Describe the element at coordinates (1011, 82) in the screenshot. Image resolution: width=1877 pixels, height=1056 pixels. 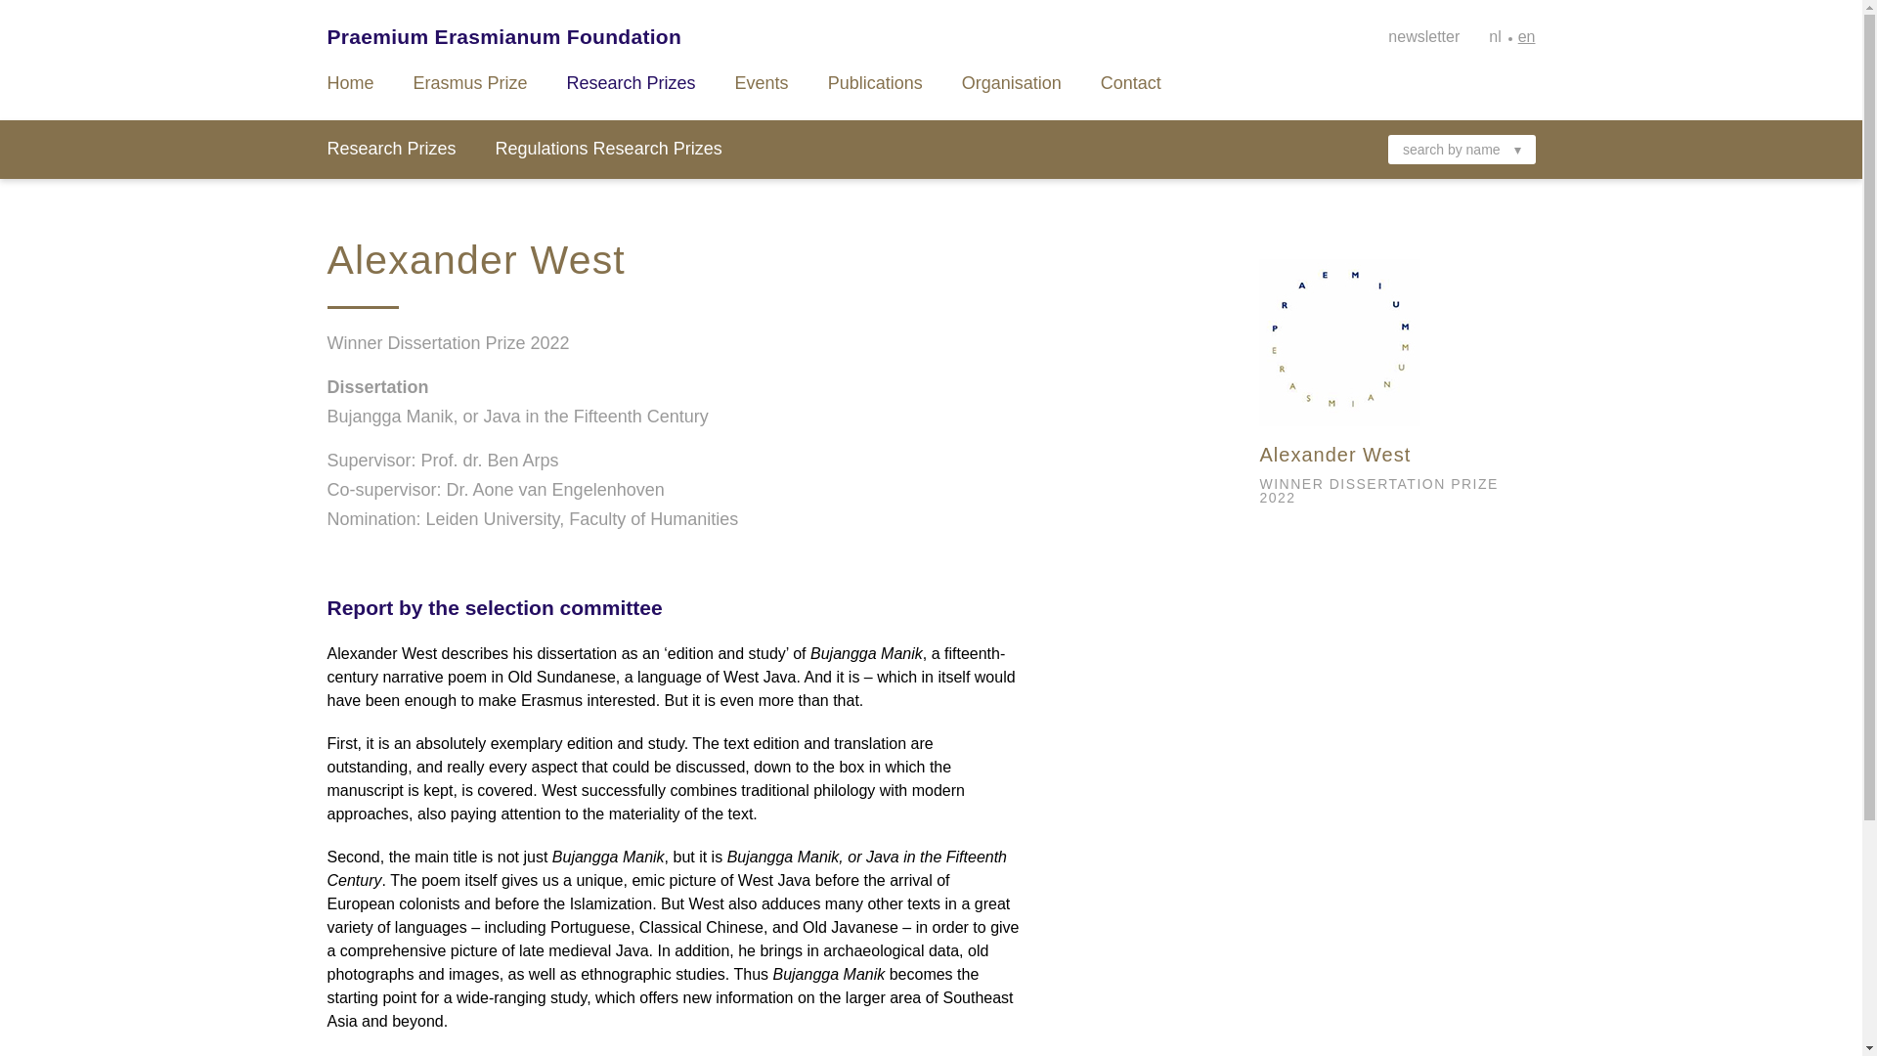
I see `Organisation` at that location.